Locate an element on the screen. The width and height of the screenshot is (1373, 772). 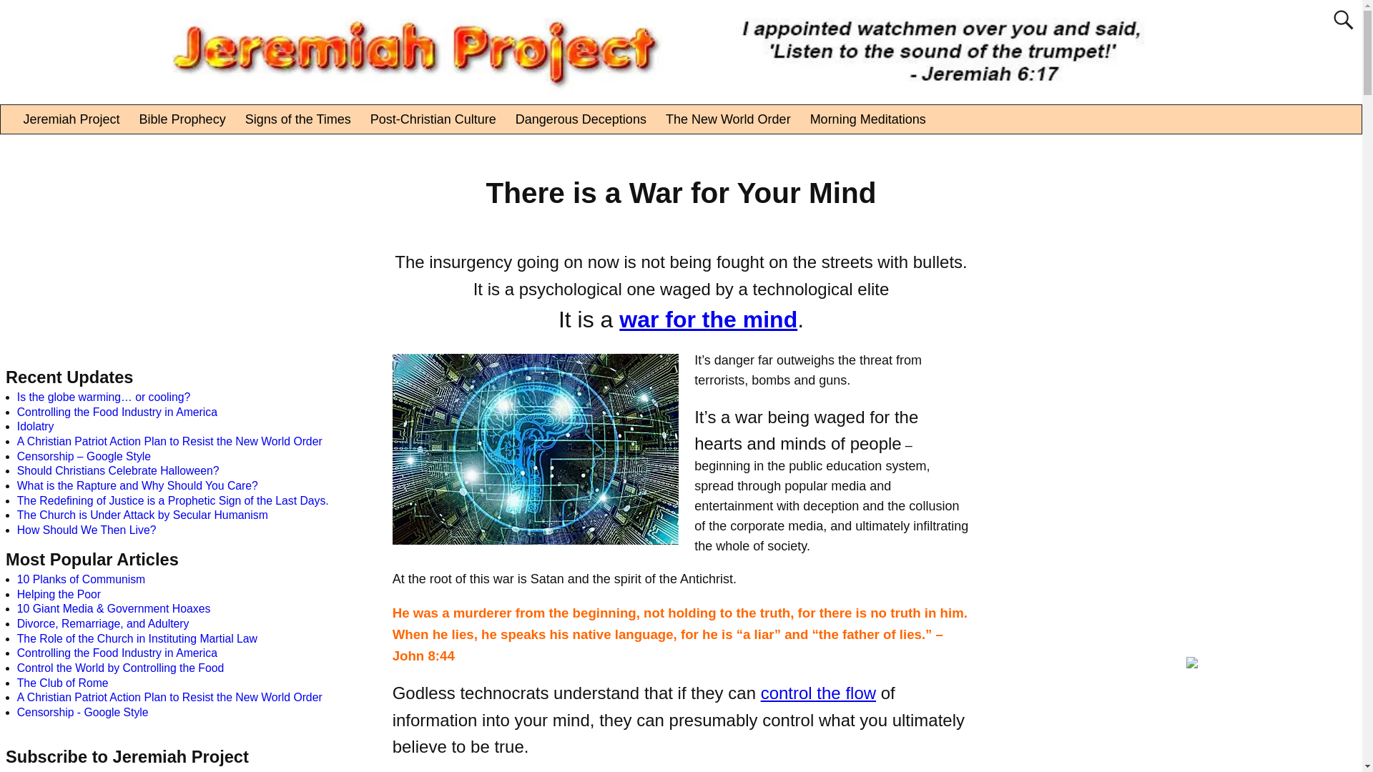
Jeremiah Project is located at coordinates (72, 119).